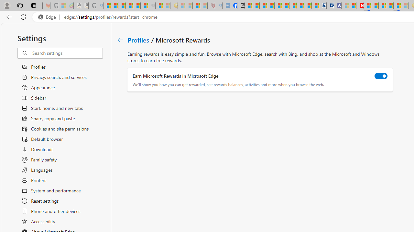 The image size is (414, 232). What do you see at coordinates (122, 6) in the screenshot?
I see `The Weather Channel - MSN` at bounding box center [122, 6].